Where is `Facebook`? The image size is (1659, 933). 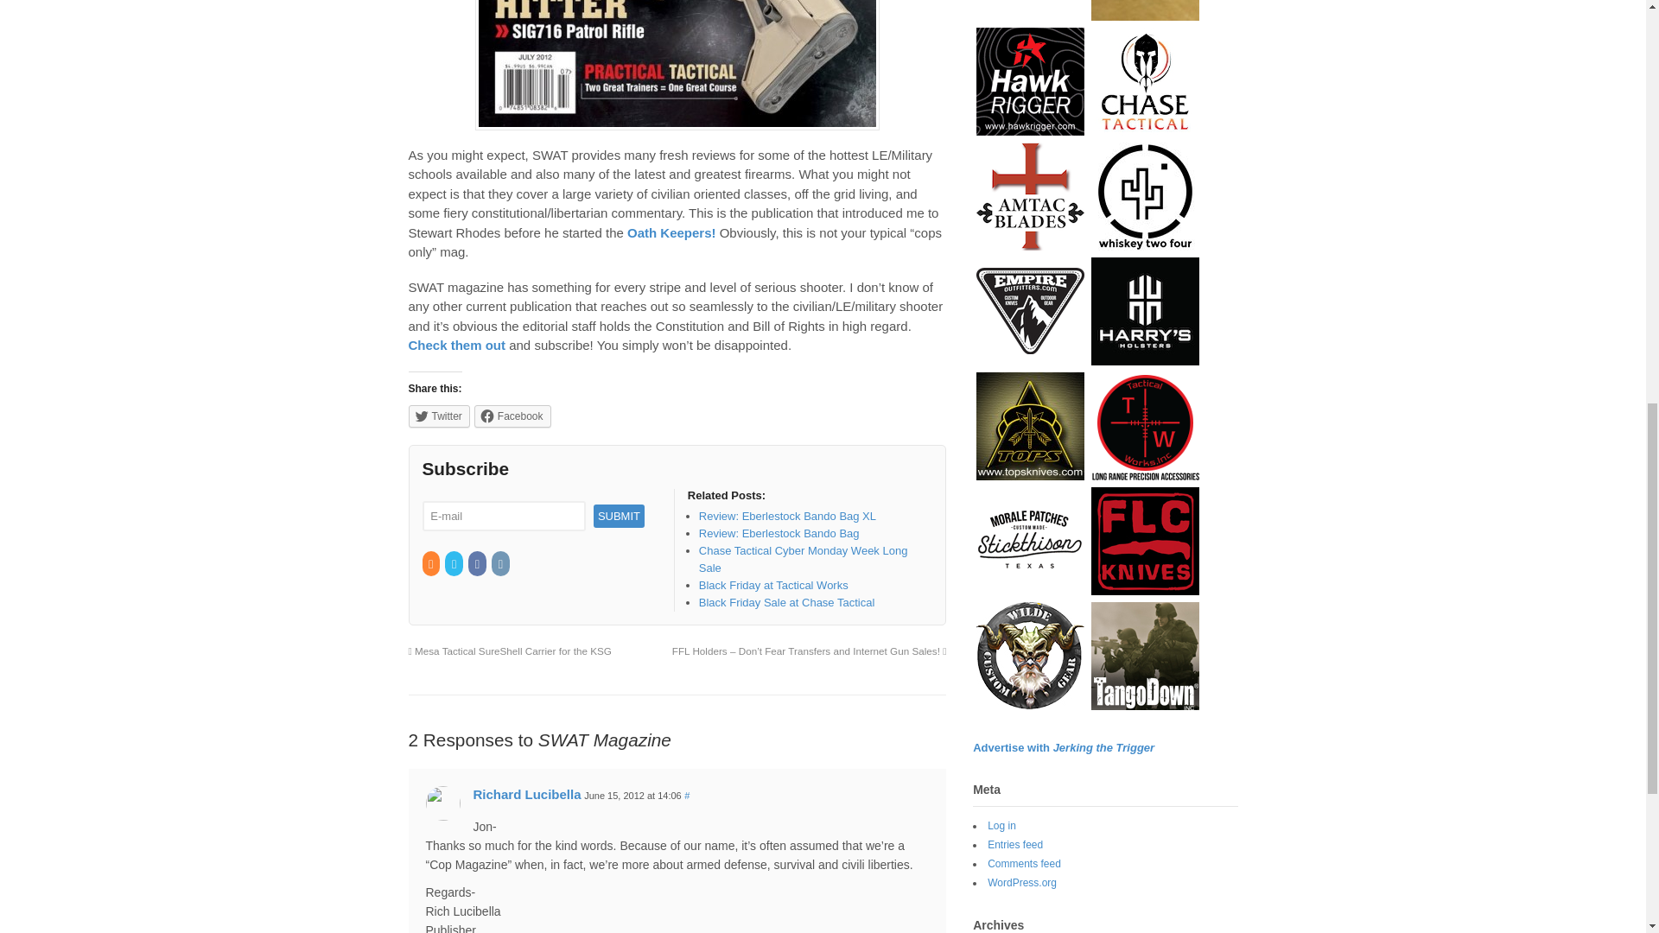
Facebook is located at coordinates (512, 416).